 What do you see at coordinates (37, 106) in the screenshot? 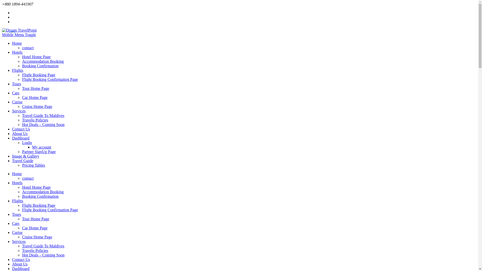
I see `Cruise Home Page` at bounding box center [37, 106].